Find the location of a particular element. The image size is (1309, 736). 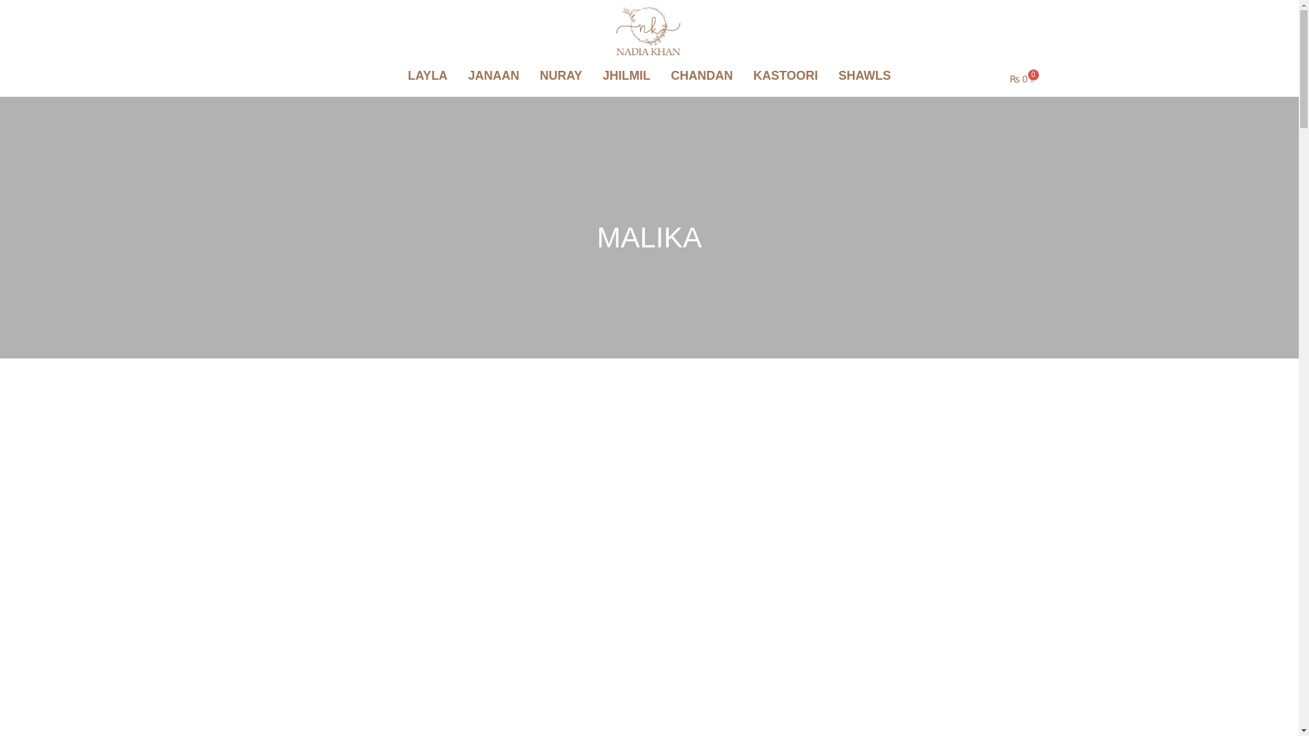

LAYLA is located at coordinates (427, 76).